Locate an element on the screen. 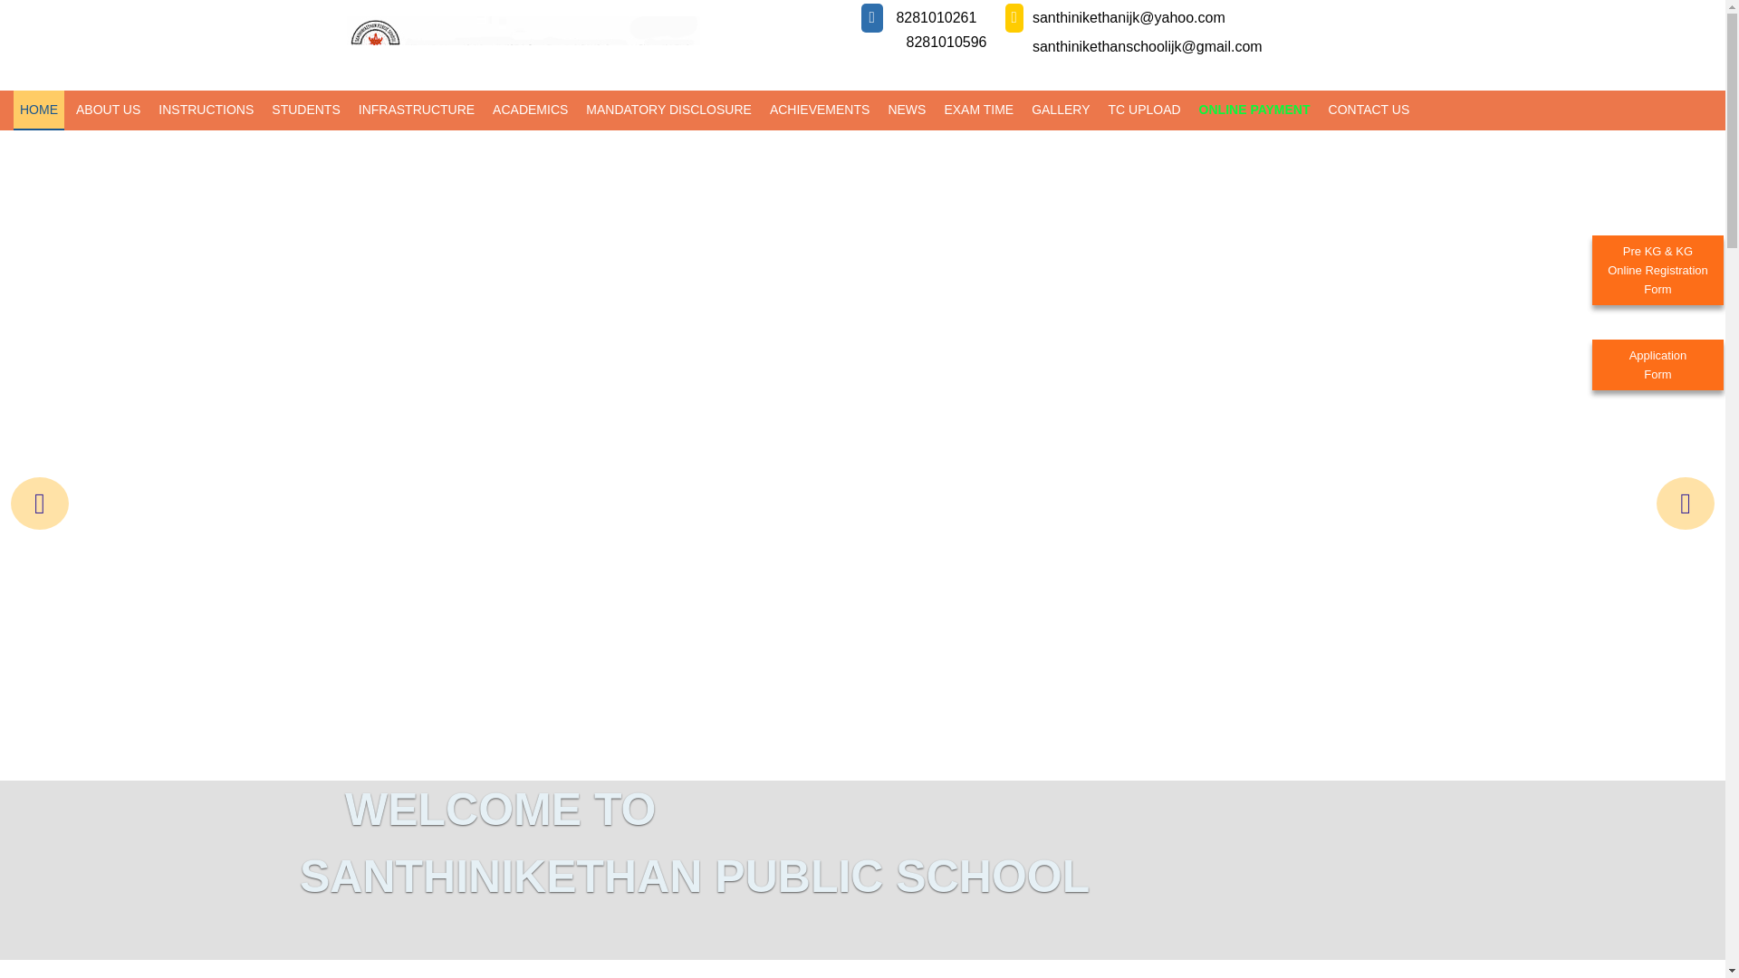  INSTRUCTIONS is located at coordinates (206, 109).